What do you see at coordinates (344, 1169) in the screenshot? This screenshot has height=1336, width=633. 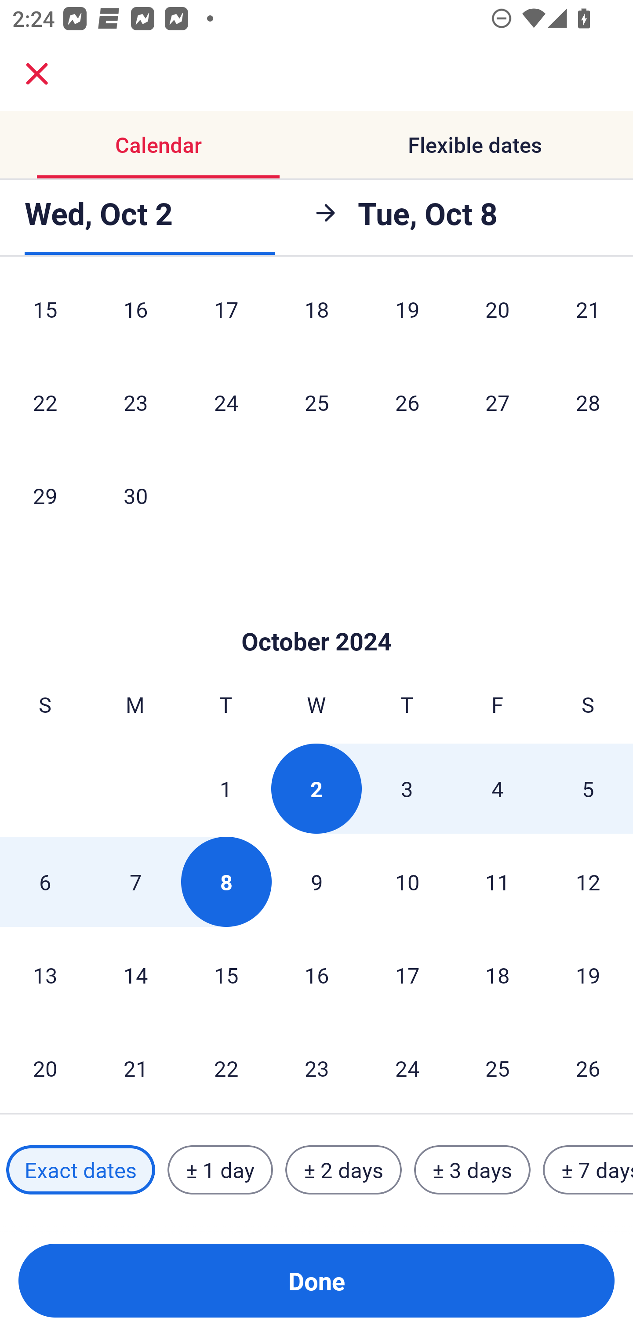 I see `± 2 days` at bounding box center [344, 1169].